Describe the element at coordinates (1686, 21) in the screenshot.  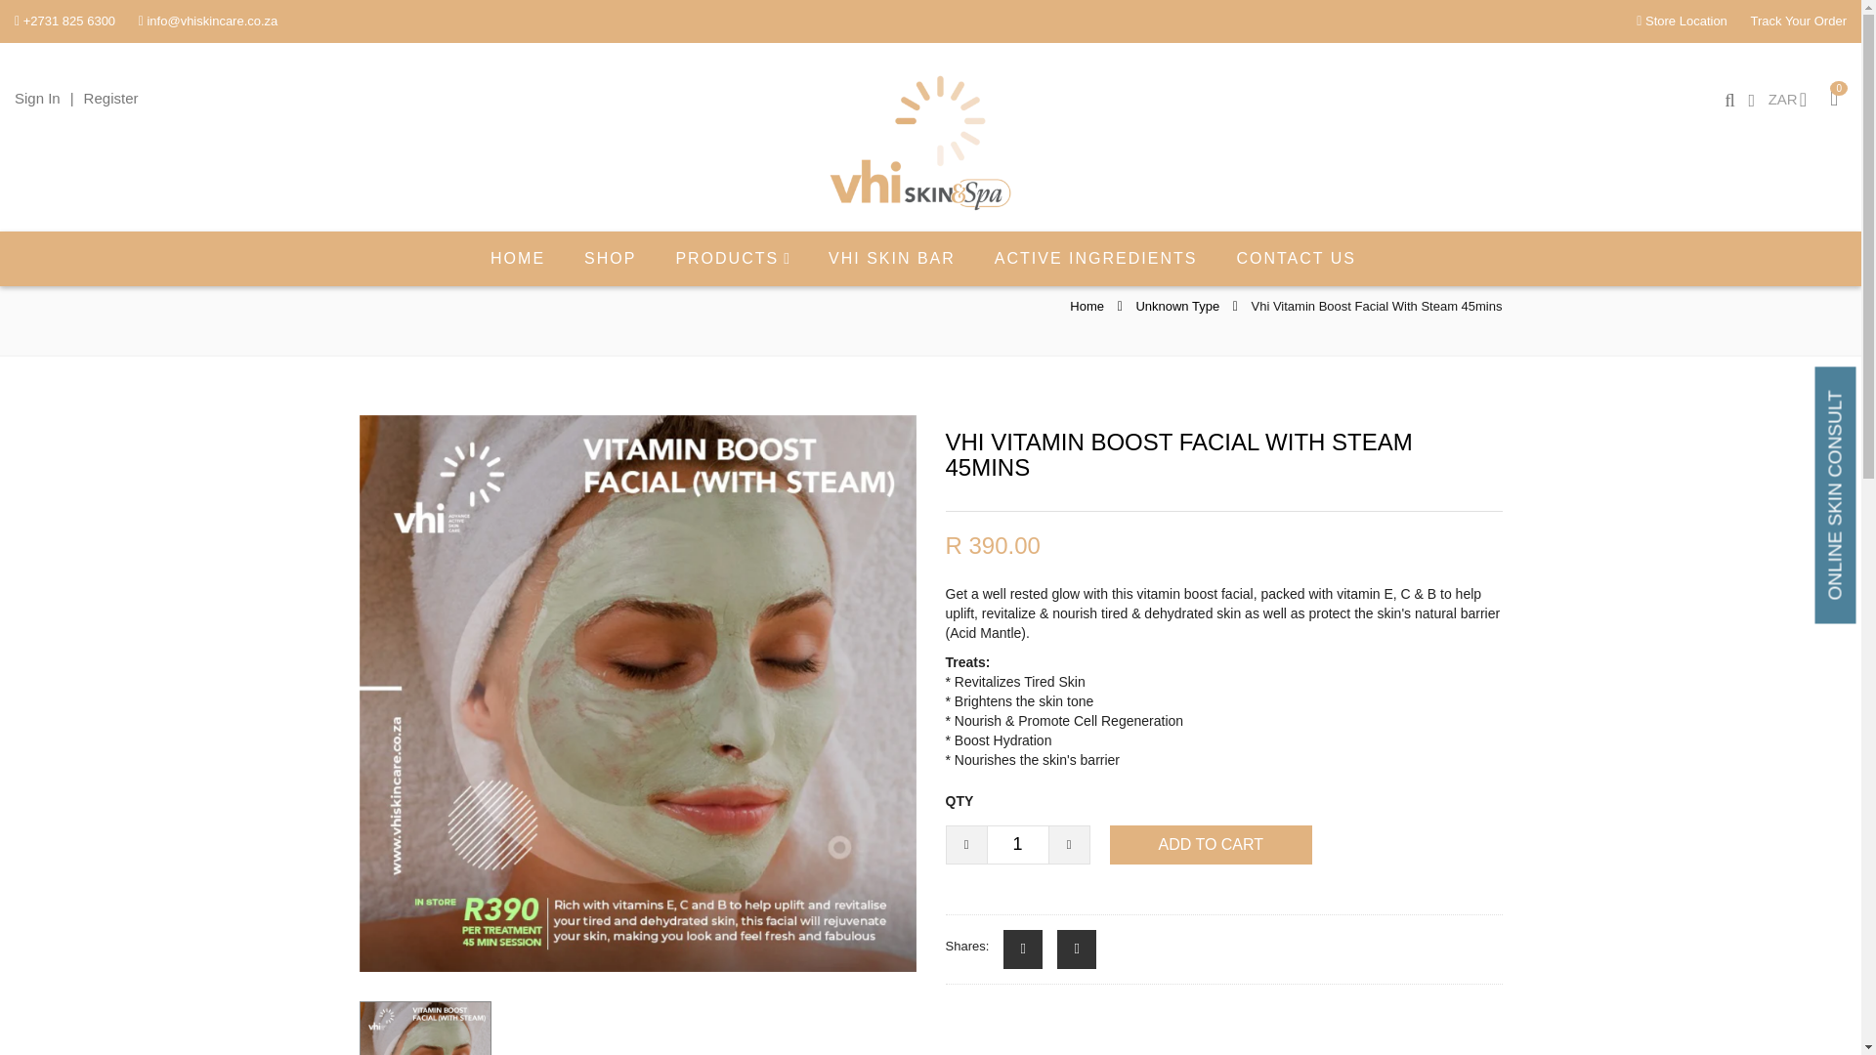
I see `Store Location` at that location.